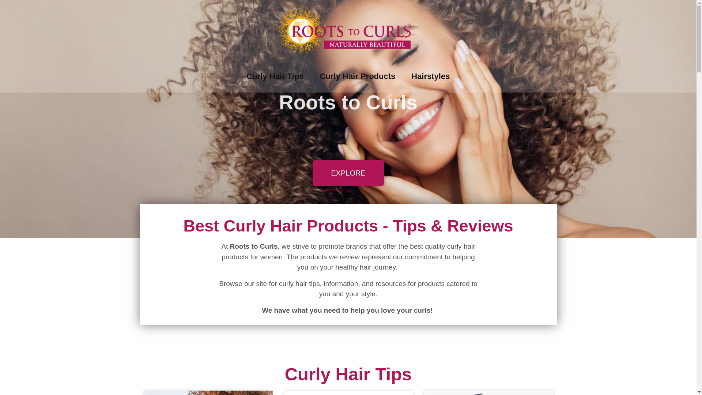 The height and width of the screenshot is (395, 702). What do you see at coordinates (348, 173) in the screenshot?
I see `EXPLORE` at bounding box center [348, 173].